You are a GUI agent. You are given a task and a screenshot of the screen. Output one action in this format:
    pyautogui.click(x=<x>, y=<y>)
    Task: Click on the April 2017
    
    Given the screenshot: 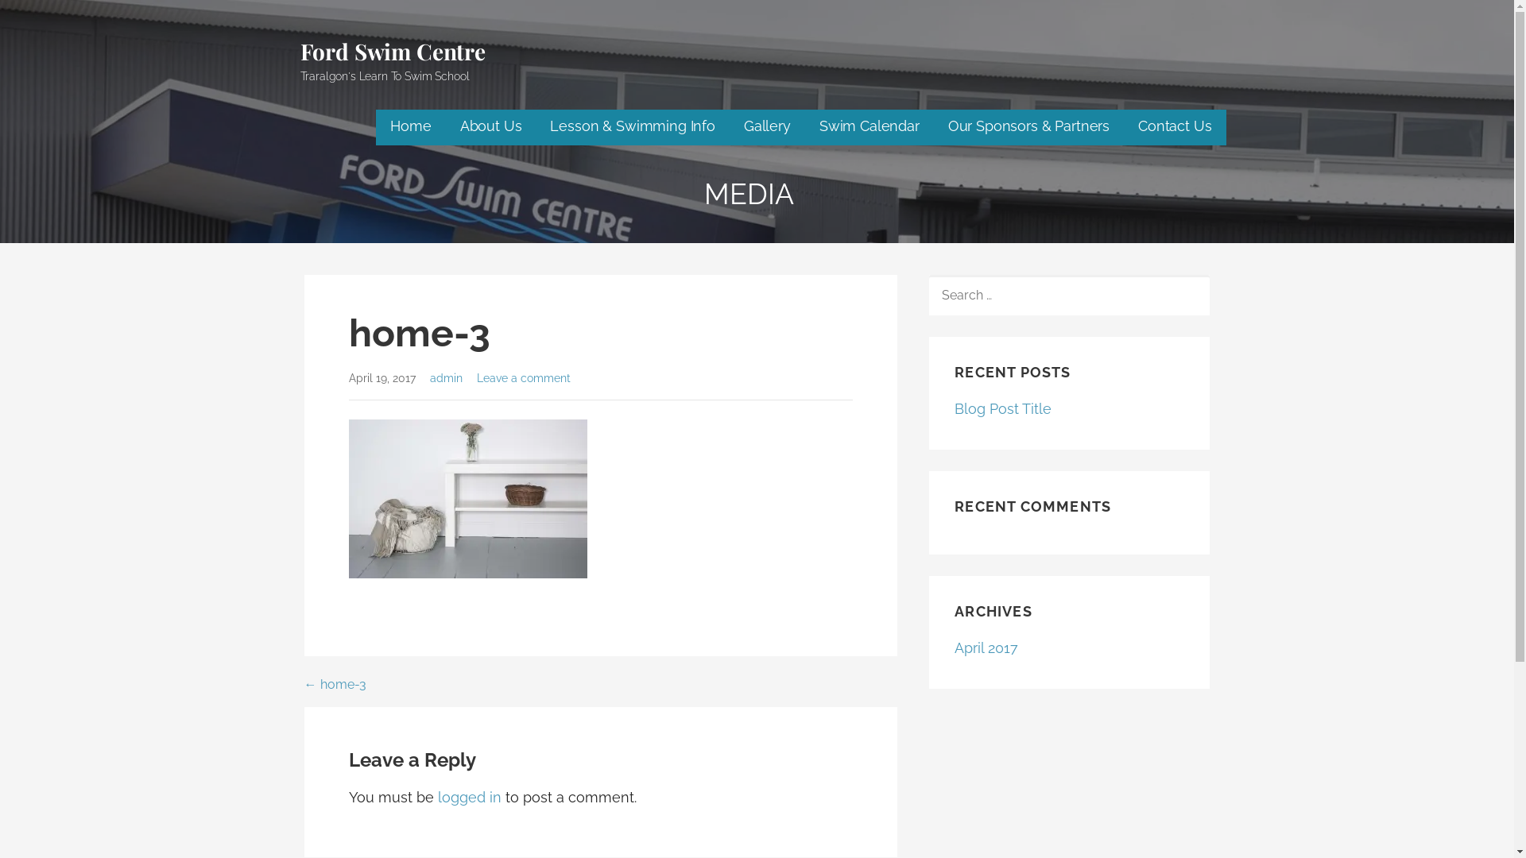 What is the action you would take?
    pyautogui.click(x=986, y=648)
    